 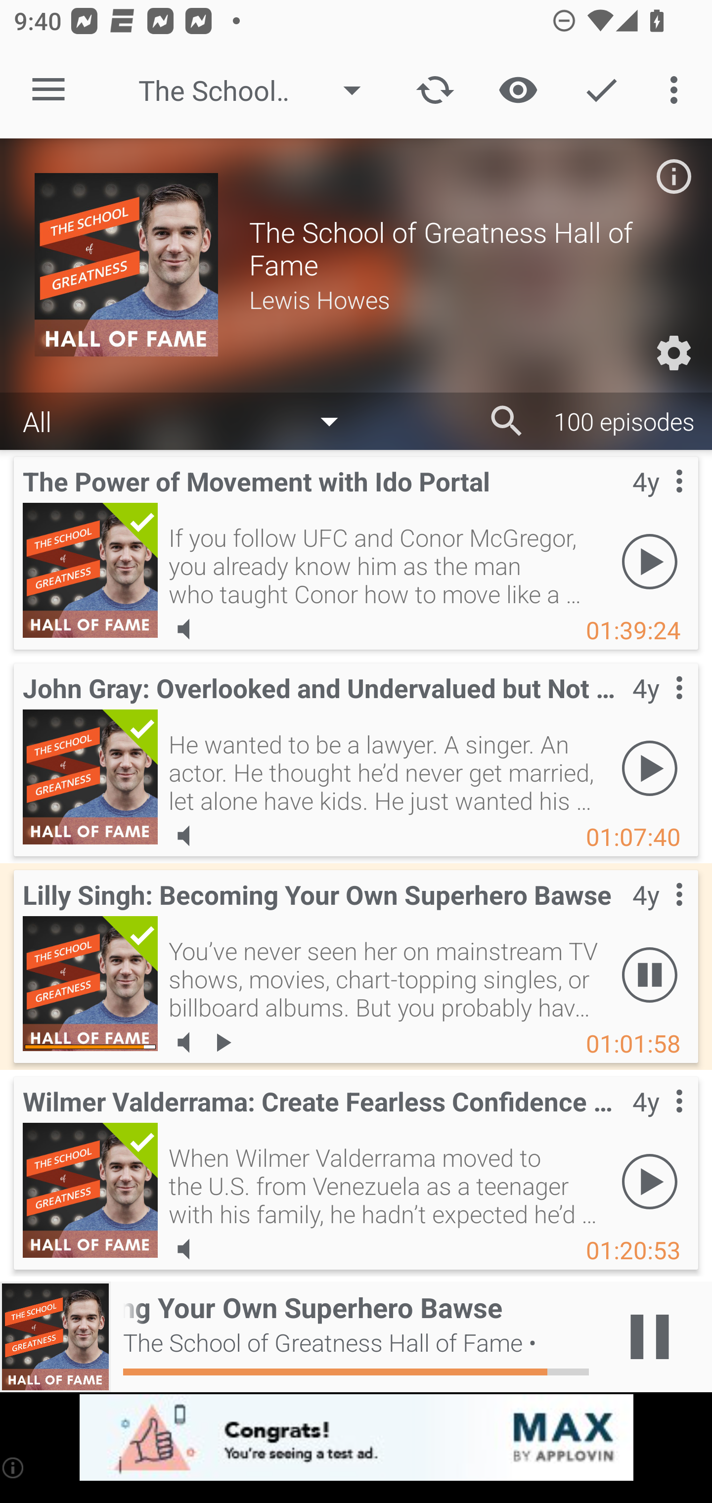 I want to click on Custom Settings, so click(x=673, y=353).